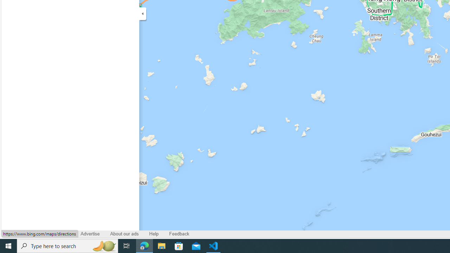 This screenshot has height=253, width=450. Describe the element at coordinates (27, 234) in the screenshot. I see `Privacy and Cookies` at that location.